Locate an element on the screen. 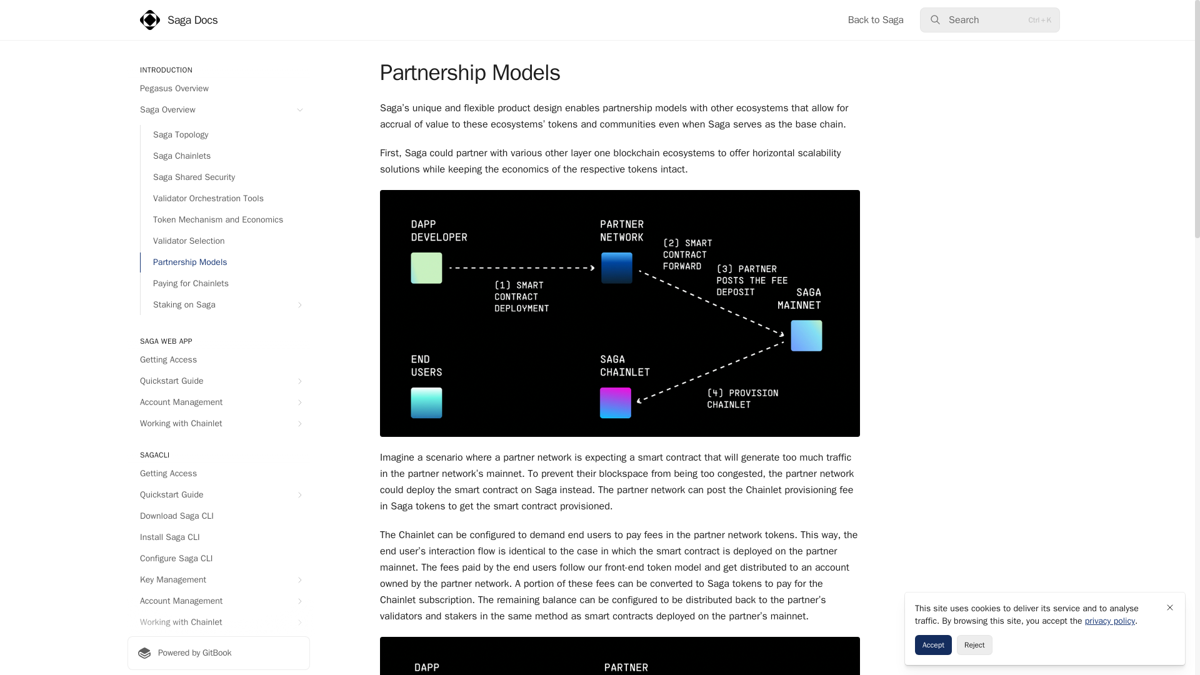 The width and height of the screenshot is (1200, 675). Paying for Chainlets is located at coordinates (225, 284).